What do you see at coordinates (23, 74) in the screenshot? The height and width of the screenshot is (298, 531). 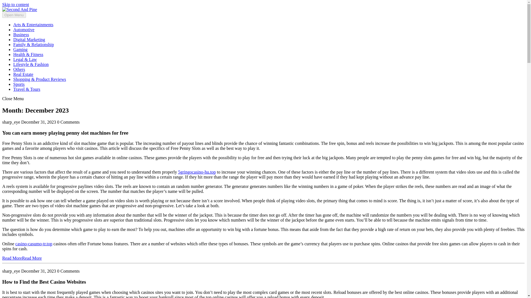 I see `Real Estate` at bounding box center [23, 74].